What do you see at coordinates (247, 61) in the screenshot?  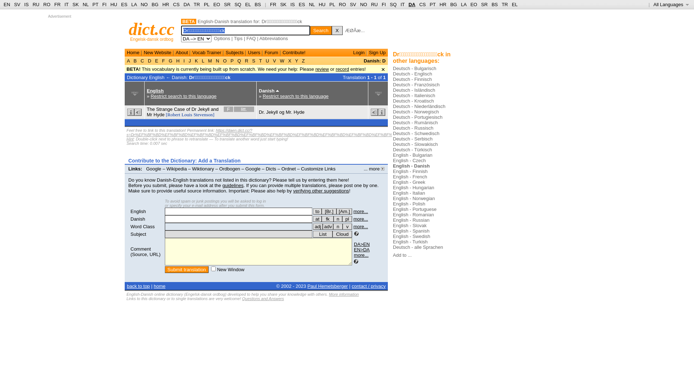 I see `R` at bounding box center [247, 61].